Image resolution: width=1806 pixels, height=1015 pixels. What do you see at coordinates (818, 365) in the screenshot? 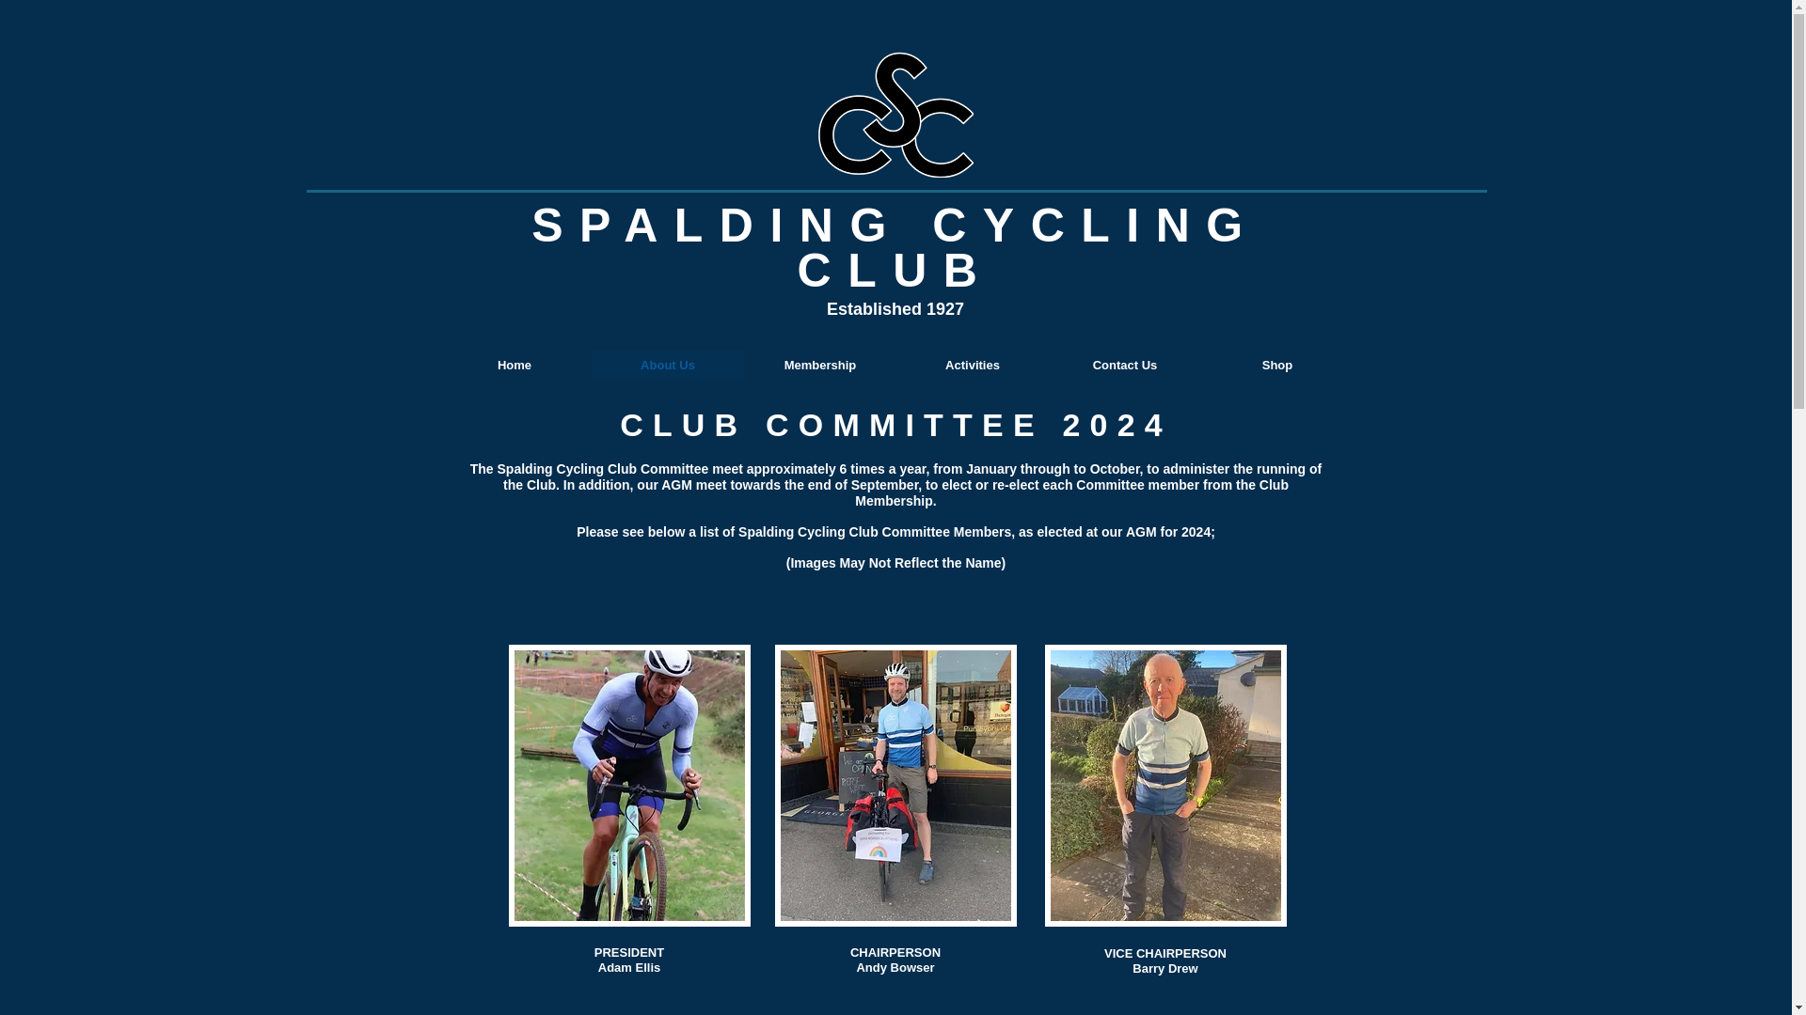
I see `Membership` at bounding box center [818, 365].